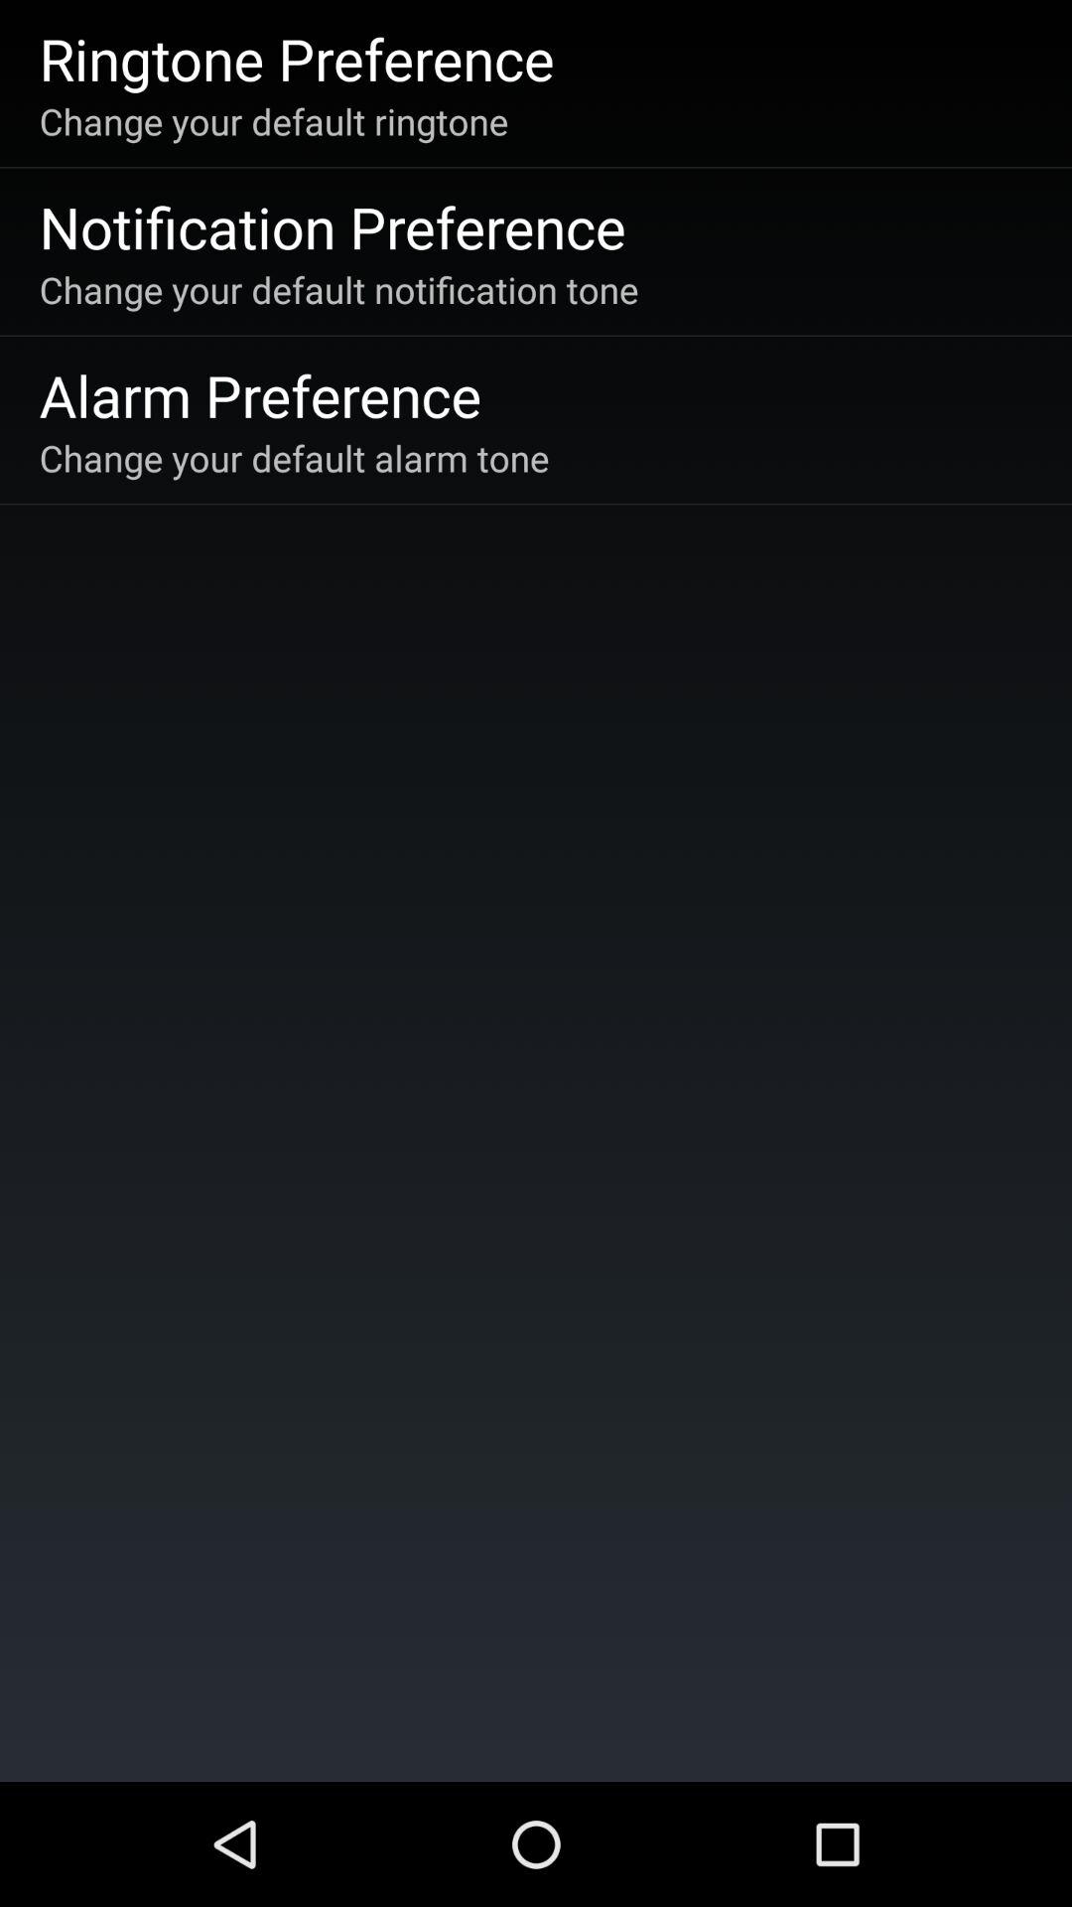 The height and width of the screenshot is (1907, 1072). What do you see at coordinates (260, 395) in the screenshot?
I see `turn off the alarm preference` at bounding box center [260, 395].